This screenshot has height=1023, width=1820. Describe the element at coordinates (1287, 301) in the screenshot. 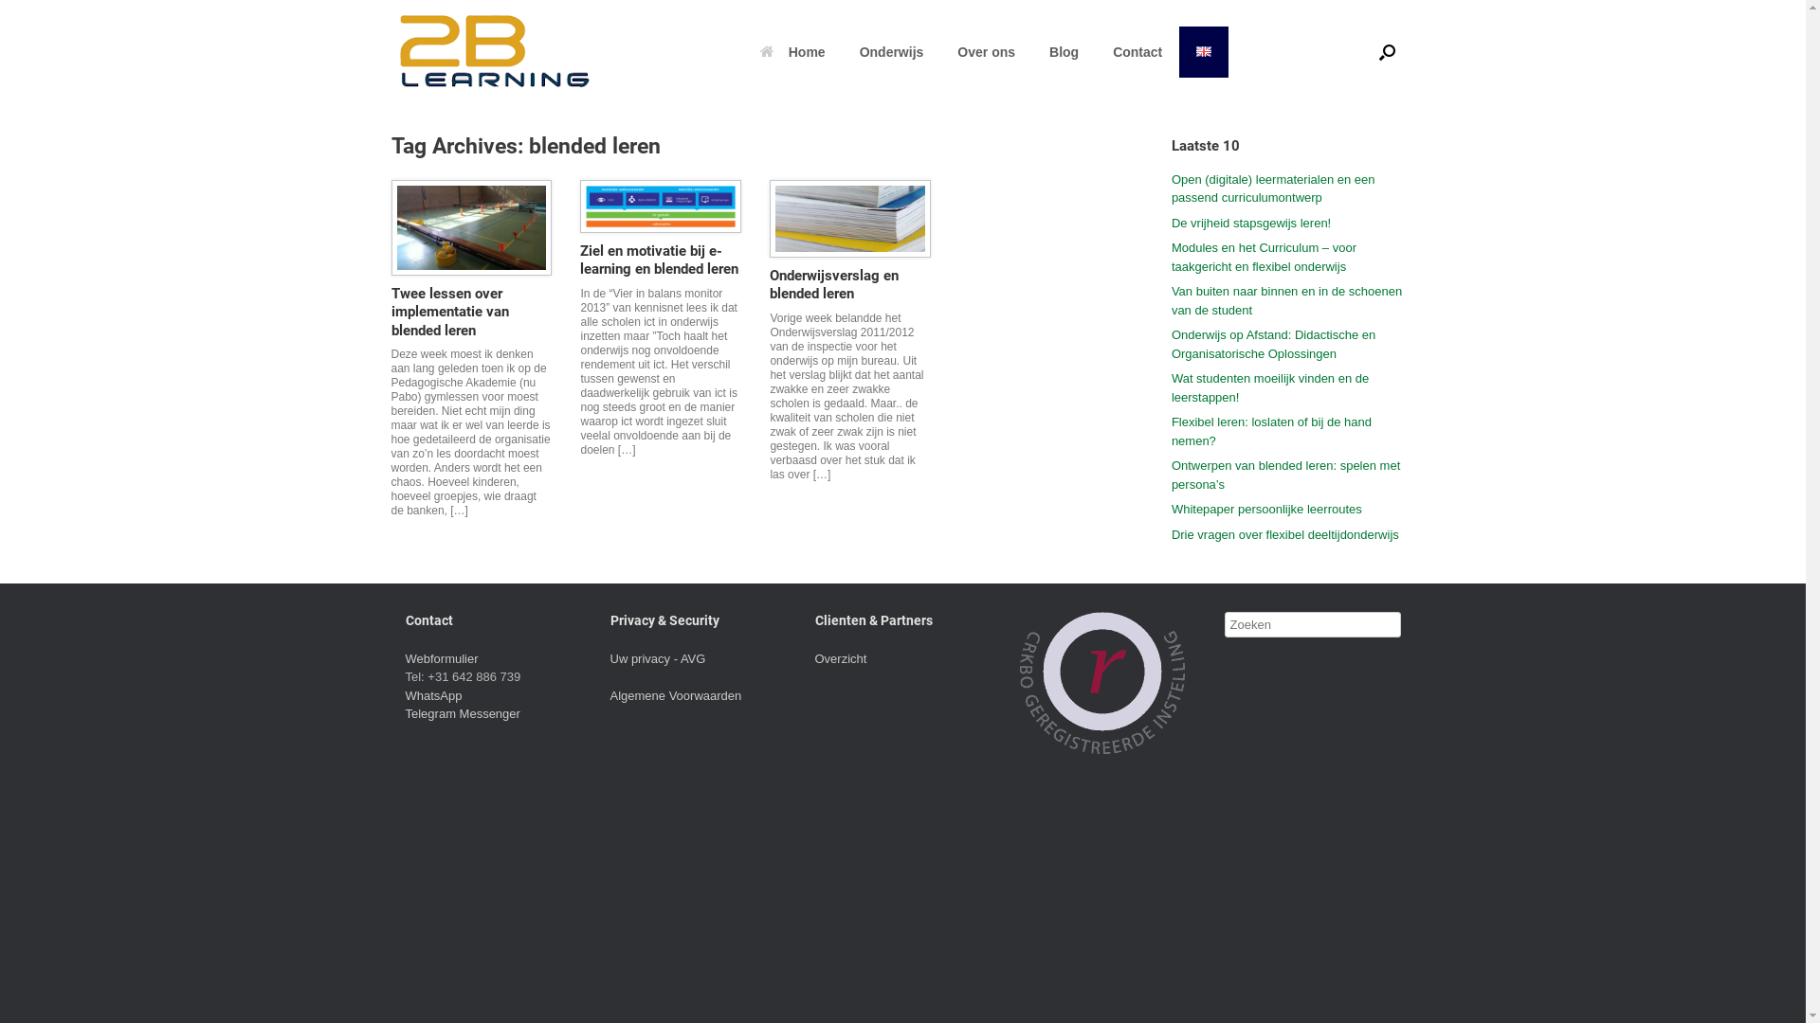

I see `Van buiten naar binnen en in de schoenen van de student` at that location.